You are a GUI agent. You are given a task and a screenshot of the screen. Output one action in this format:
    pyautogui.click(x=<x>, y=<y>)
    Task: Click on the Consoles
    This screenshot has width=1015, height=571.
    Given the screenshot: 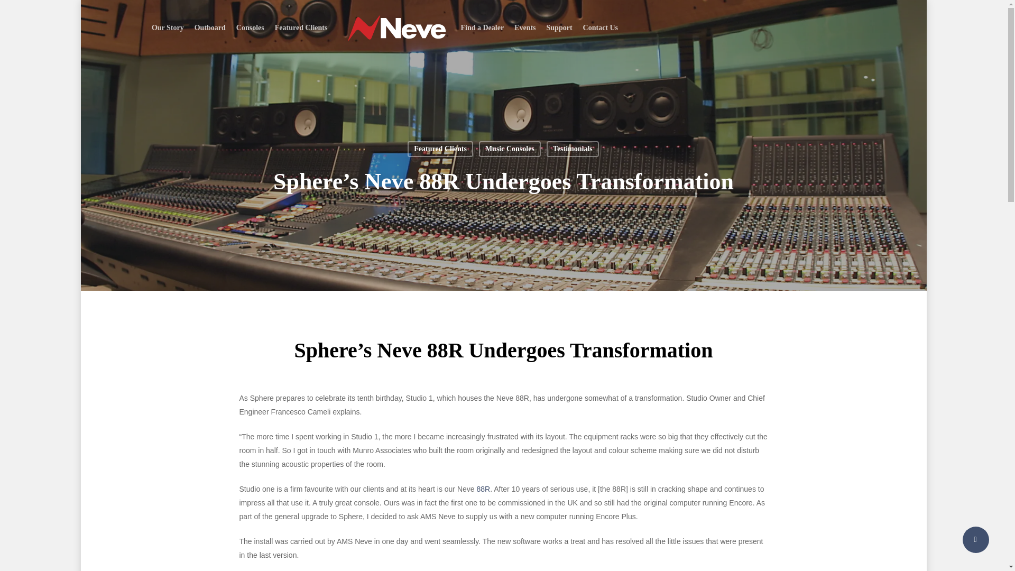 What is the action you would take?
    pyautogui.click(x=250, y=27)
    